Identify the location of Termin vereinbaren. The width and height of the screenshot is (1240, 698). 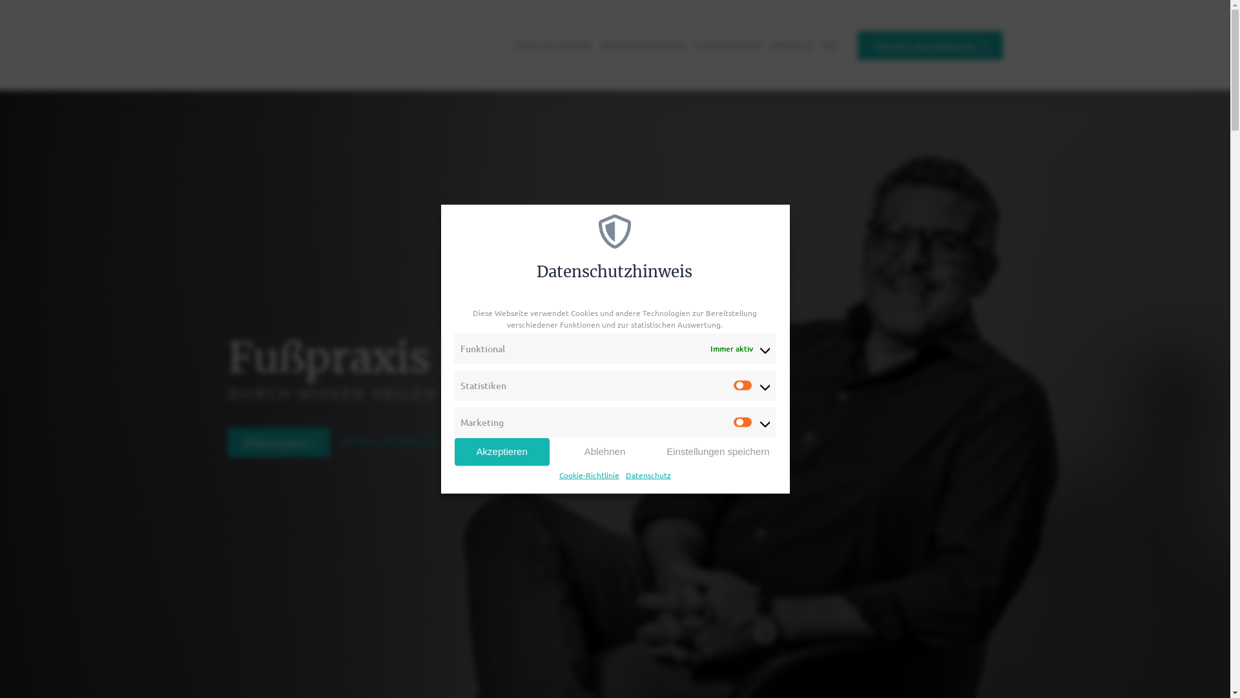
(397, 441).